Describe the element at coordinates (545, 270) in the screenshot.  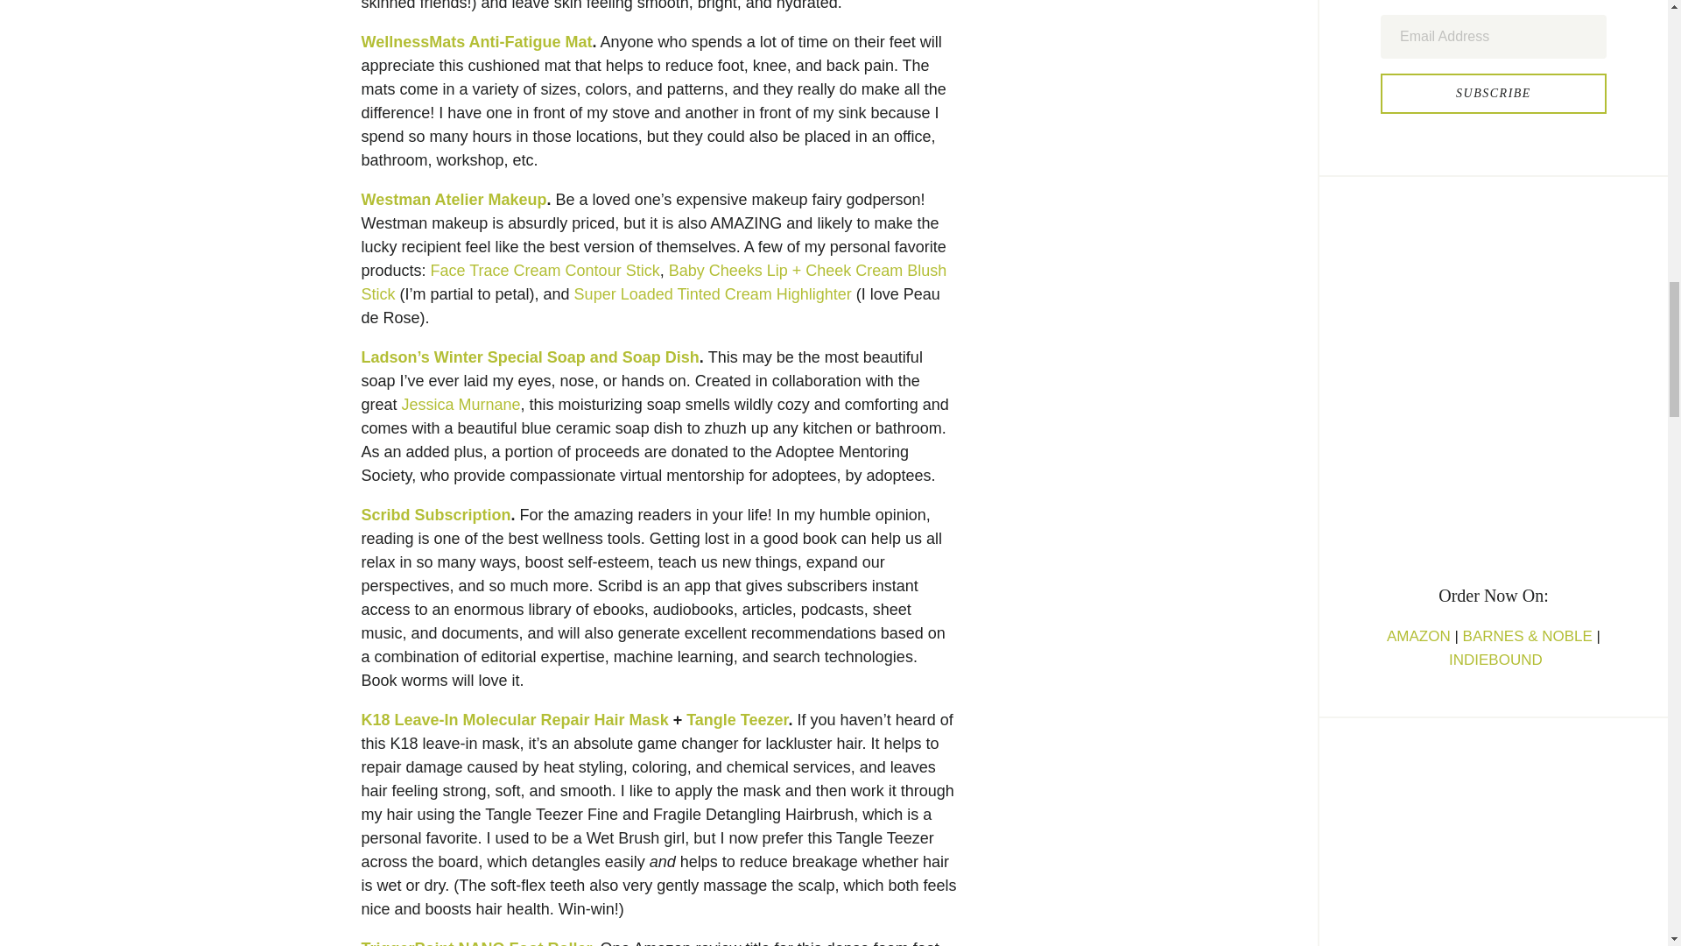
I see `Face Trace Cream Contour Stick` at that location.